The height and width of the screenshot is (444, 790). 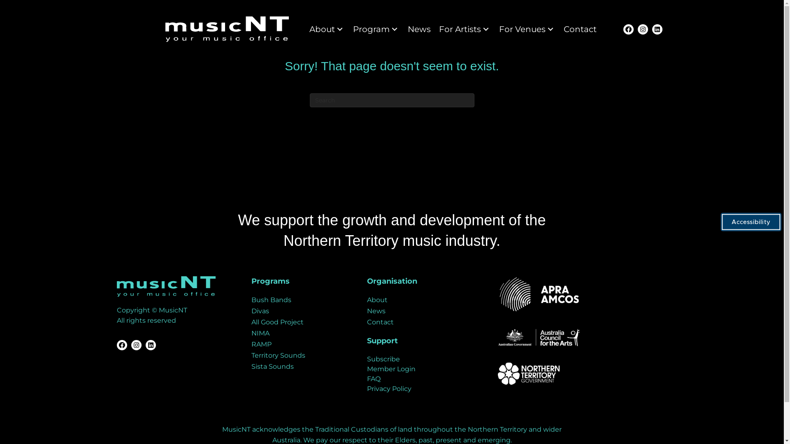 I want to click on ozco, so click(x=539, y=338).